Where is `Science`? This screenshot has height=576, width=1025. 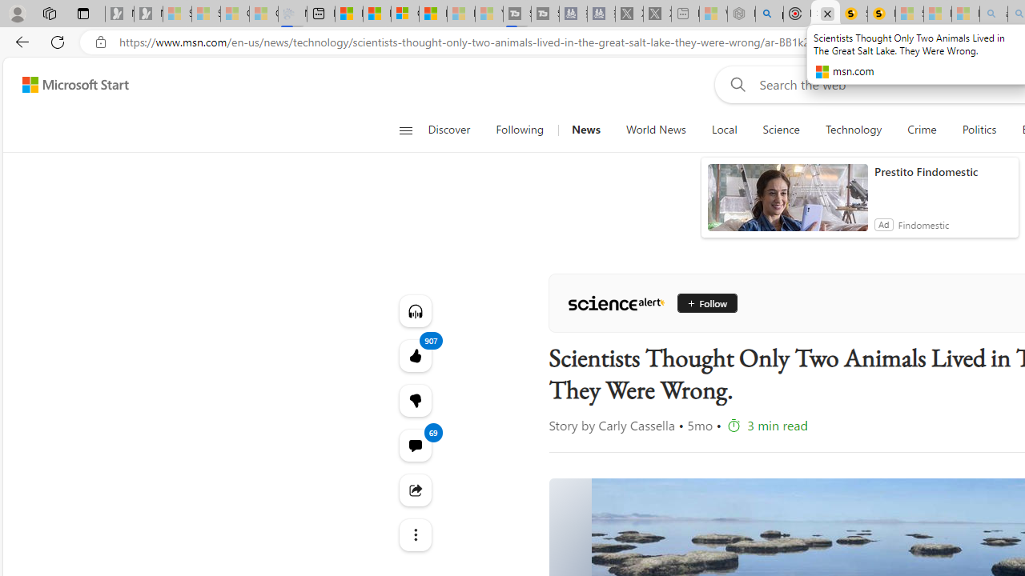
Science is located at coordinates (781, 130).